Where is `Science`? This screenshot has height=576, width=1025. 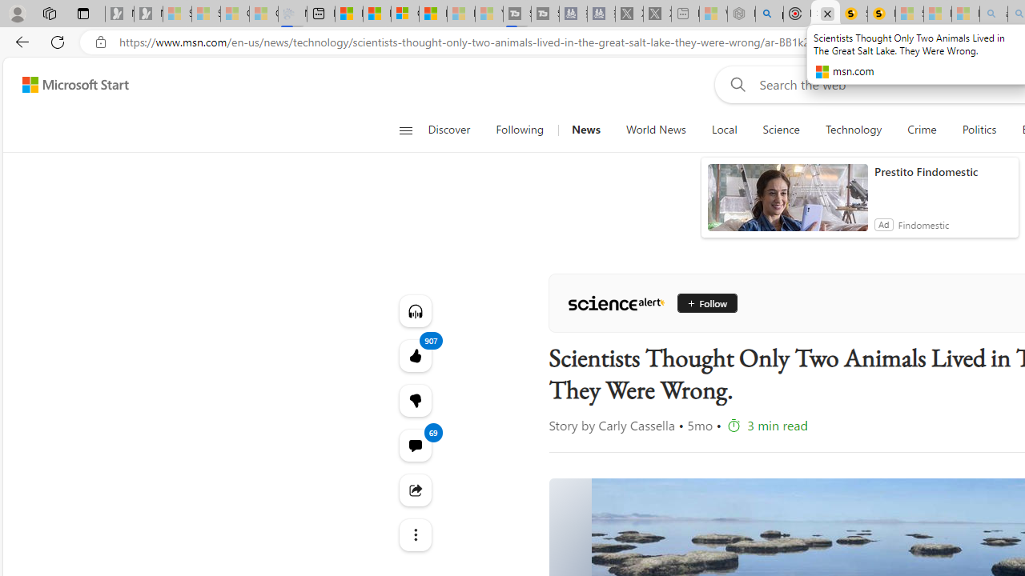
Science is located at coordinates (781, 130).